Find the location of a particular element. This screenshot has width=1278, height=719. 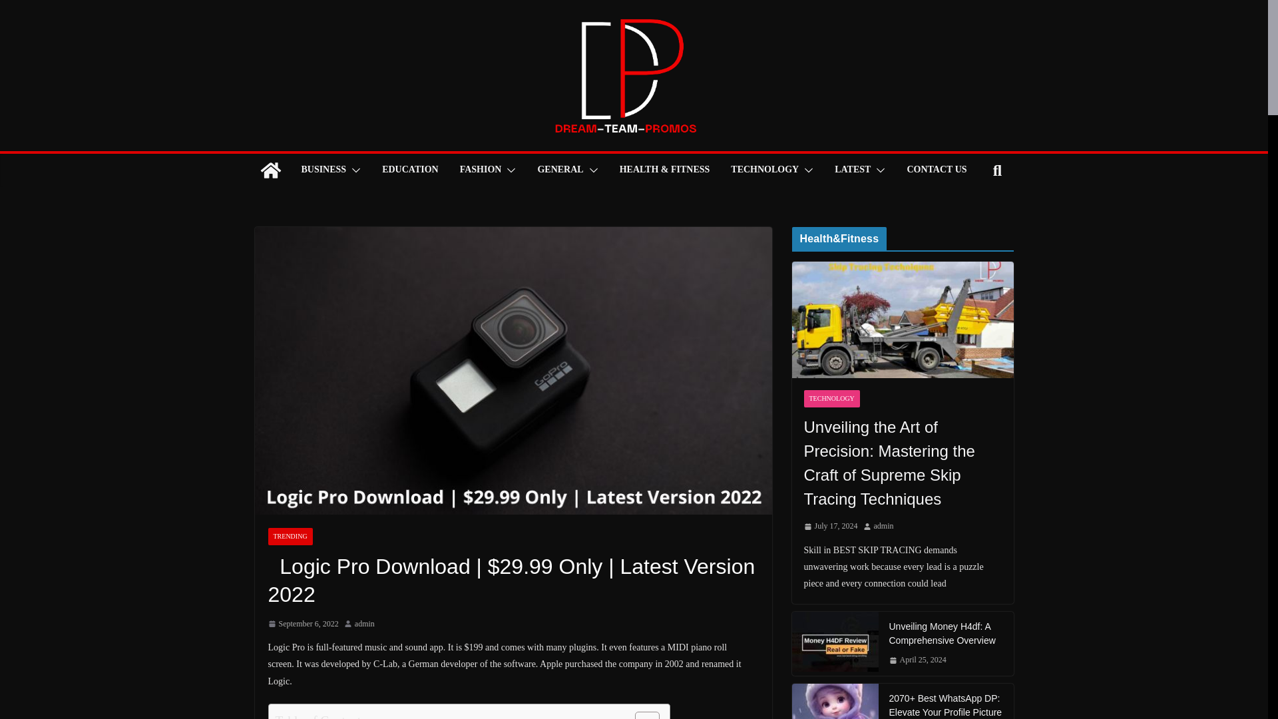

TRENDING is located at coordinates (289, 536).